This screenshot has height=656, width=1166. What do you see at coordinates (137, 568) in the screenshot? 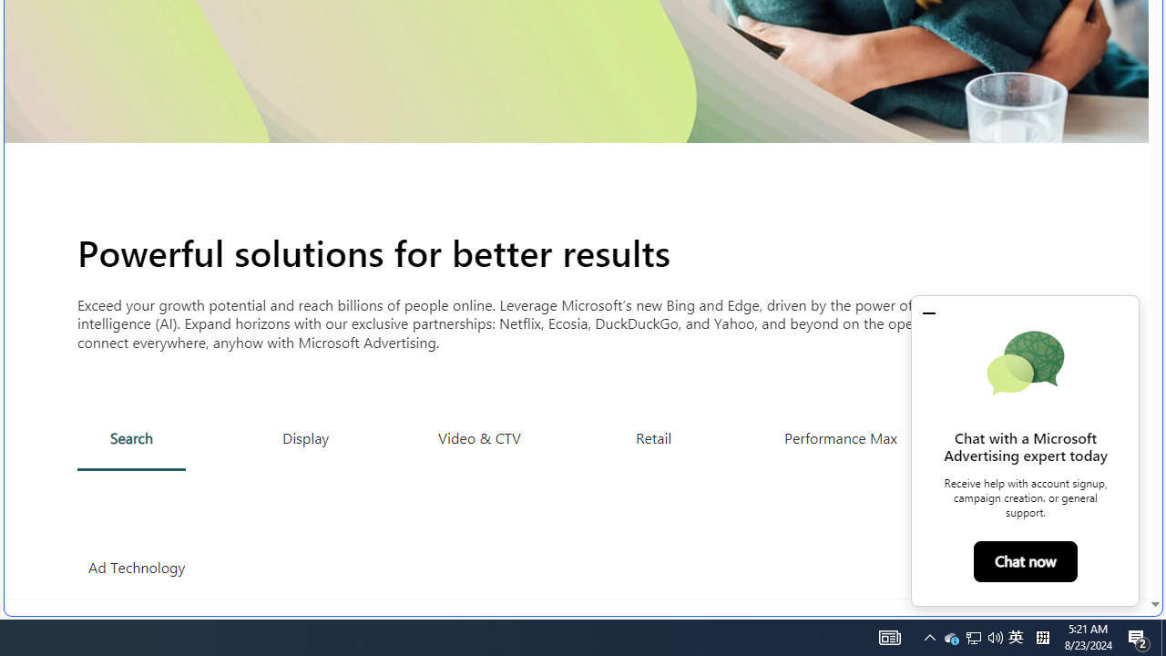
I see `Ad Technology` at bounding box center [137, 568].